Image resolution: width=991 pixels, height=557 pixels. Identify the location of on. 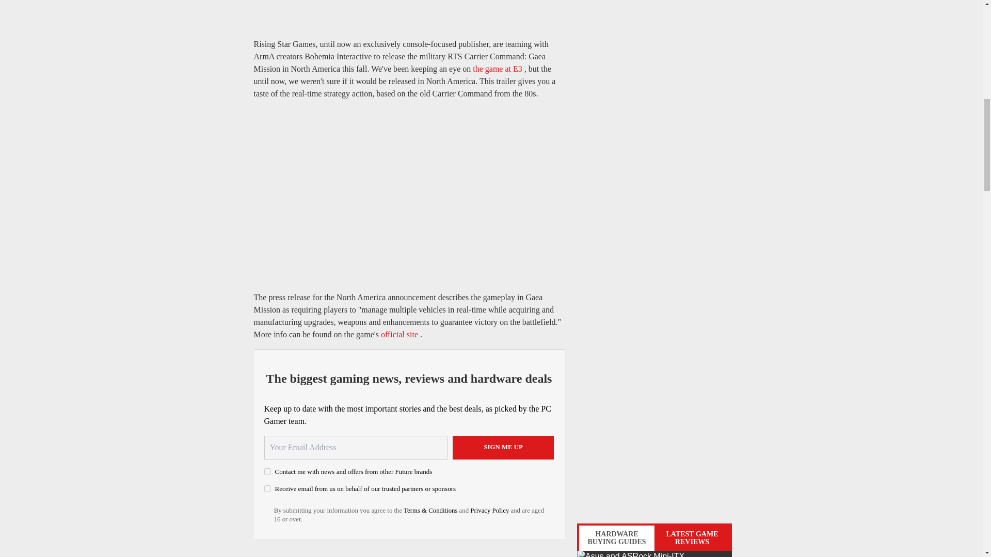
(267, 488).